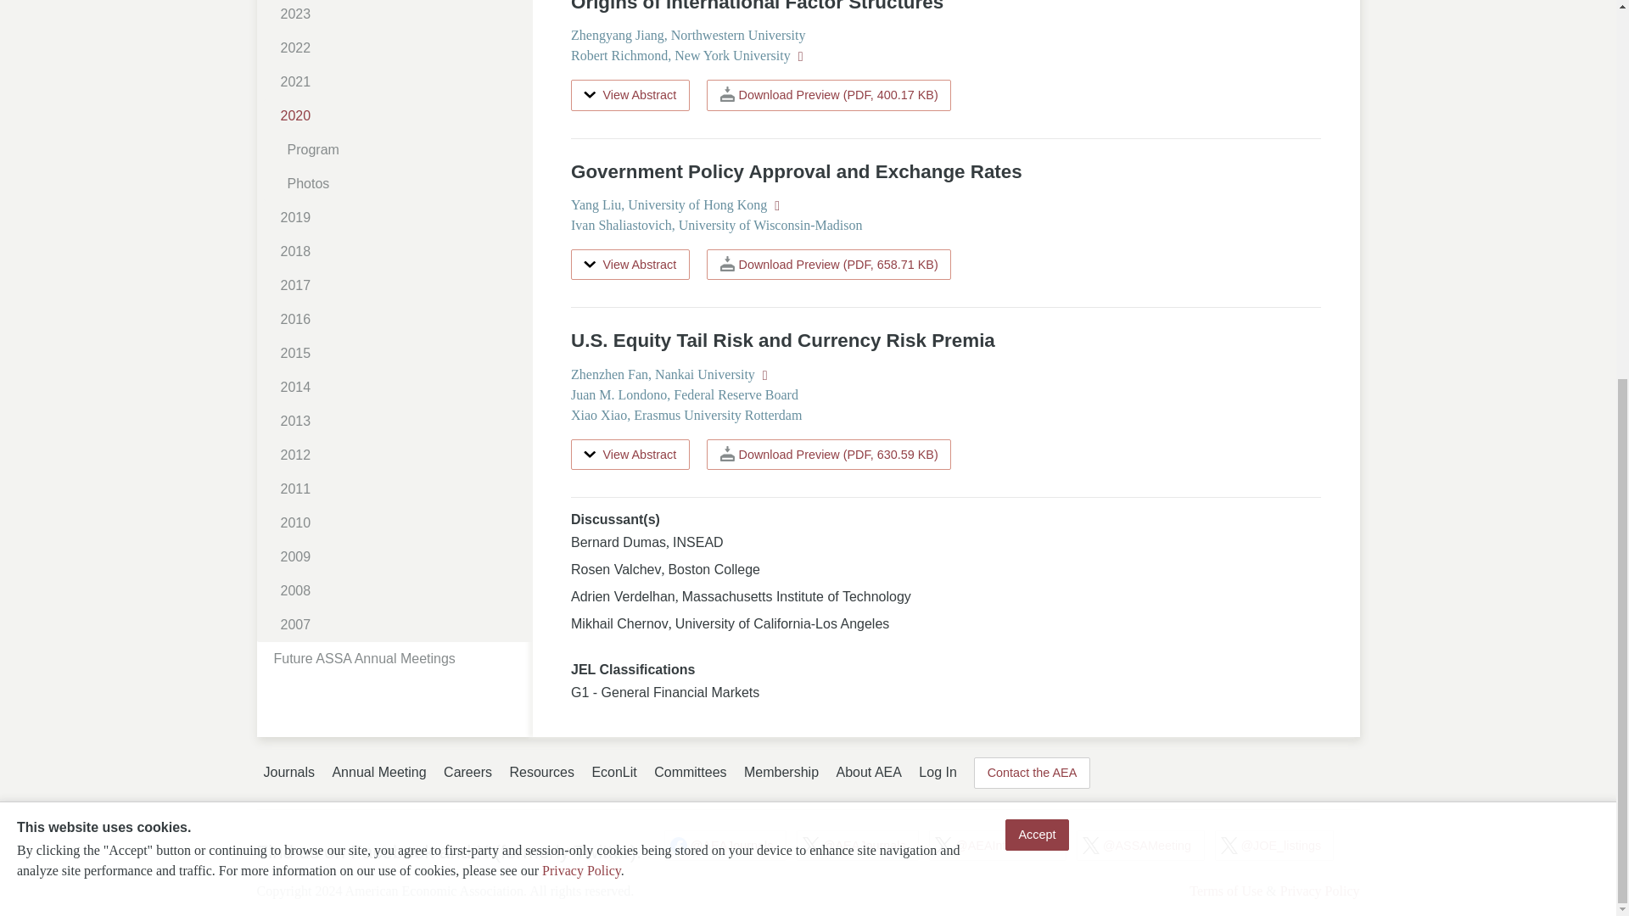  Describe the element at coordinates (581, 229) in the screenshot. I see `Privacy Policy` at that location.